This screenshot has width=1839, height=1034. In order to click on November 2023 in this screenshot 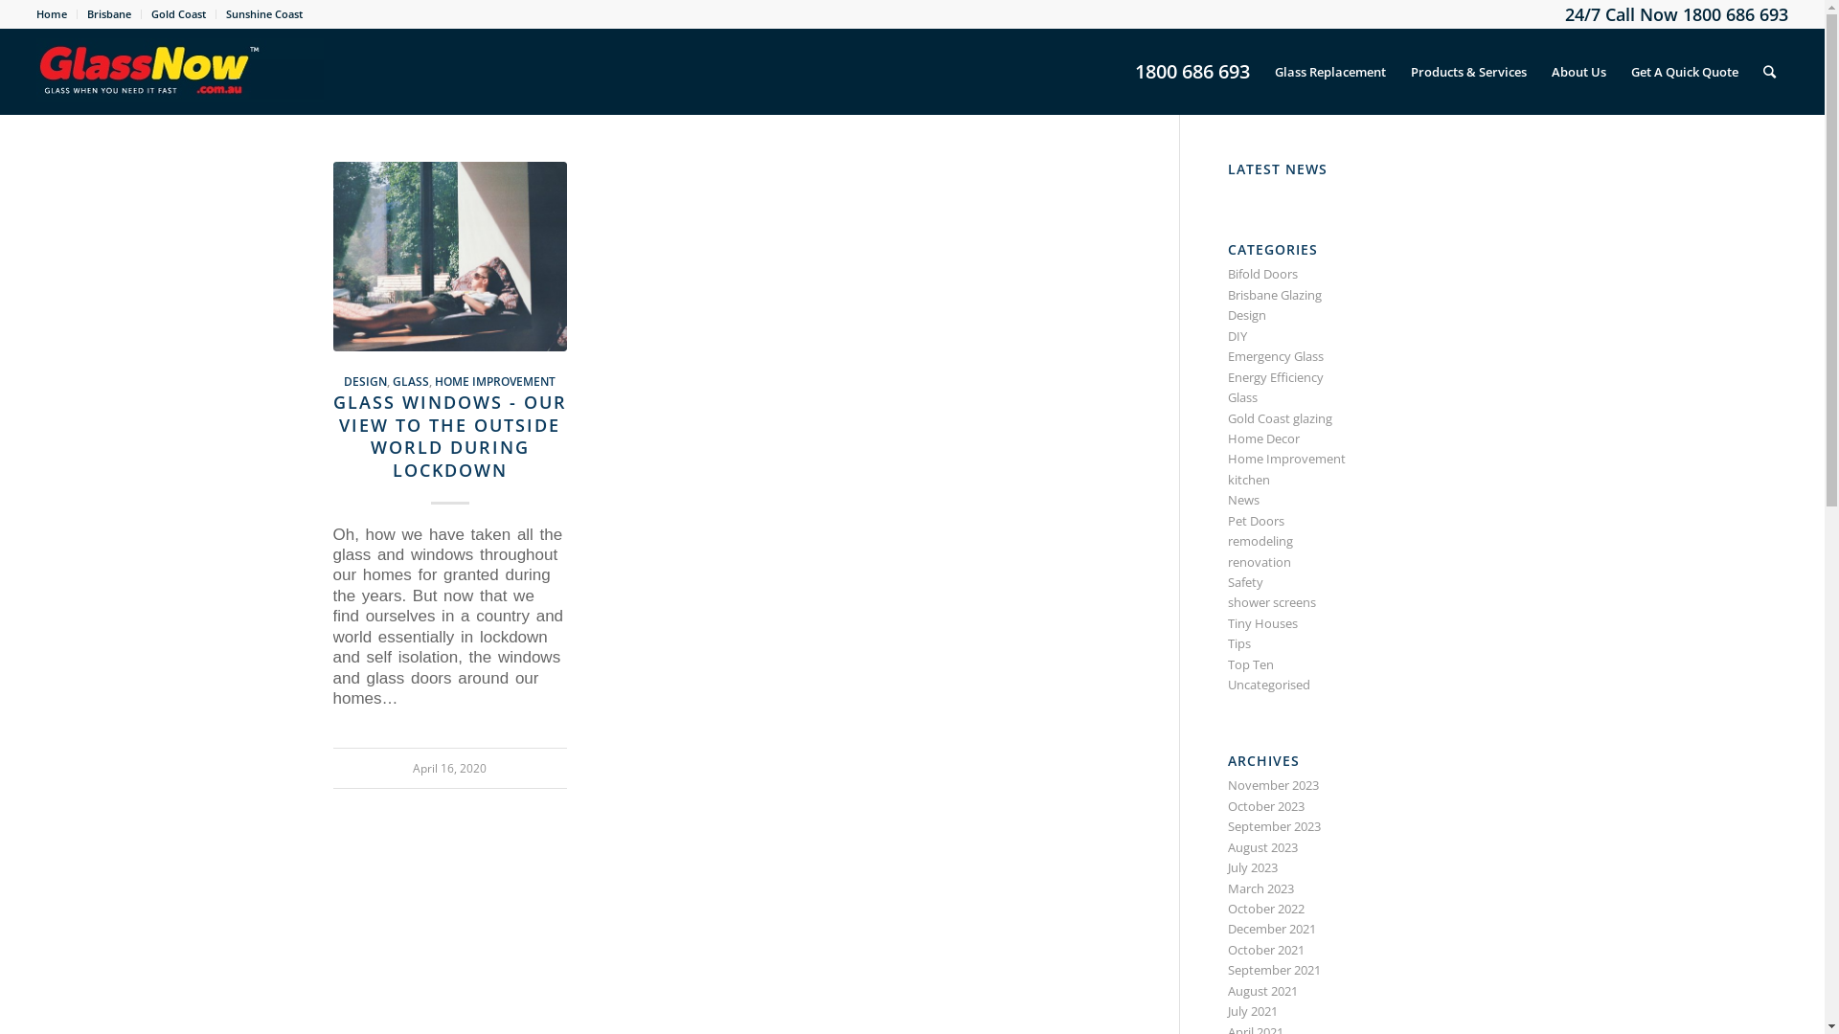, I will do `click(1274, 785)`.